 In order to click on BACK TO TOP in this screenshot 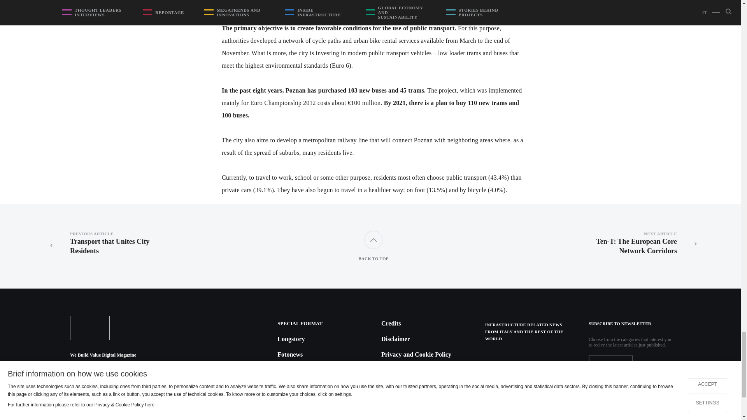, I will do `click(373, 246)`.